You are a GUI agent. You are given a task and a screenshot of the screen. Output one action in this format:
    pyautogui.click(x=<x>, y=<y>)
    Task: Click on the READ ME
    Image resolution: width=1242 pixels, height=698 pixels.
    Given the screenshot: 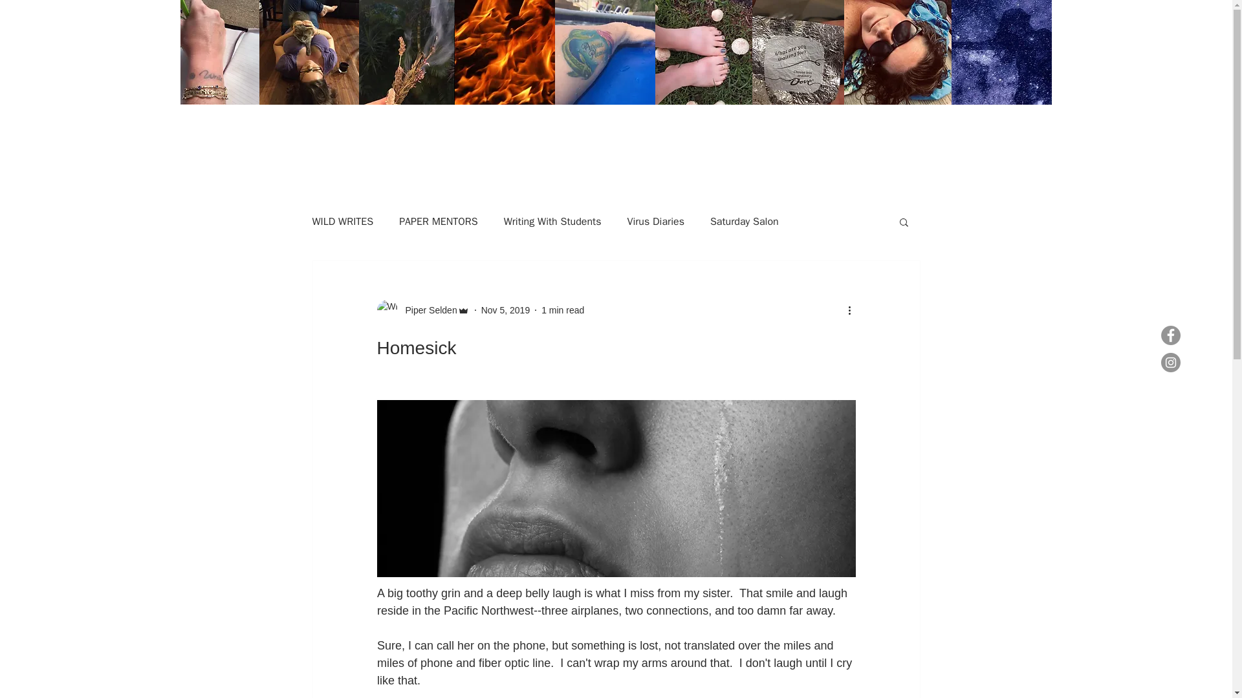 What is the action you would take?
    pyautogui.click(x=642, y=145)
    